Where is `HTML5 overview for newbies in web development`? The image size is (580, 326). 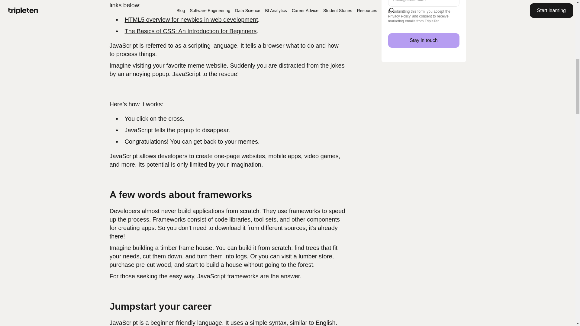 HTML5 overview for newbies in web development is located at coordinates (191, 19).